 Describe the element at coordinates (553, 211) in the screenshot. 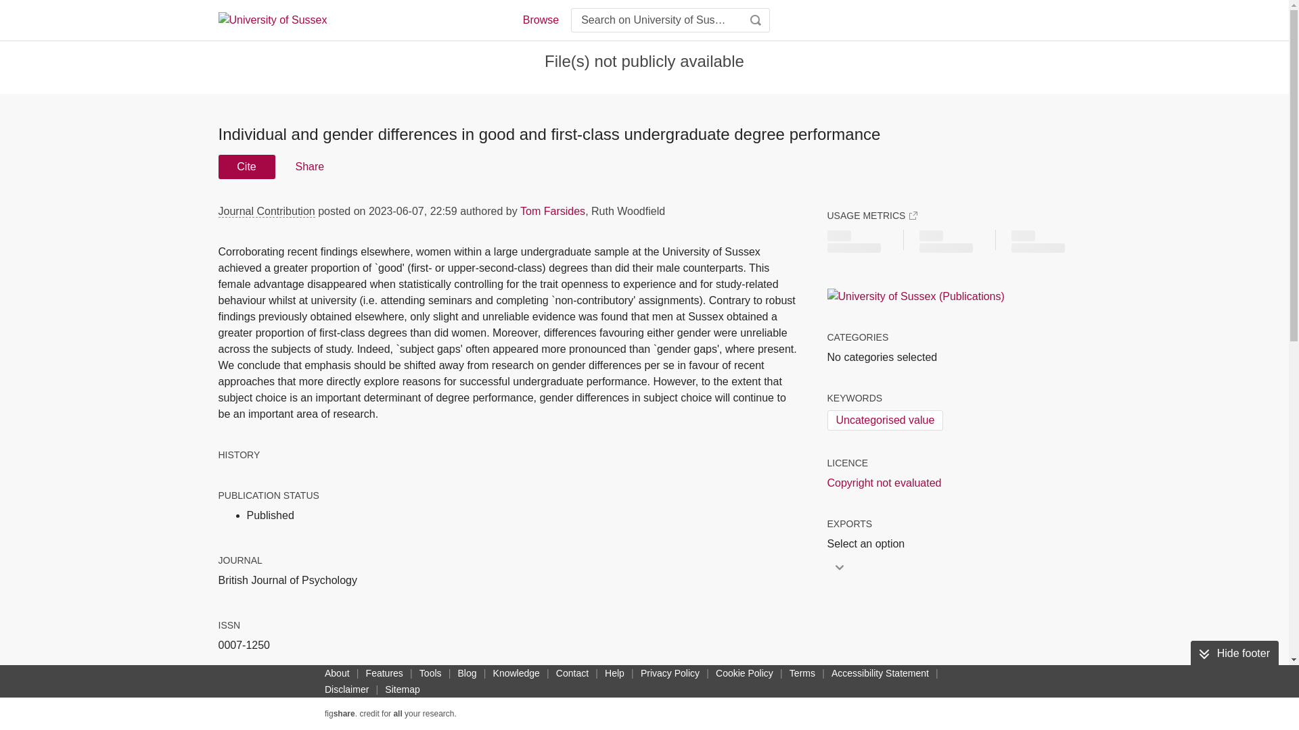

I see `Tom Farsides` at that location.